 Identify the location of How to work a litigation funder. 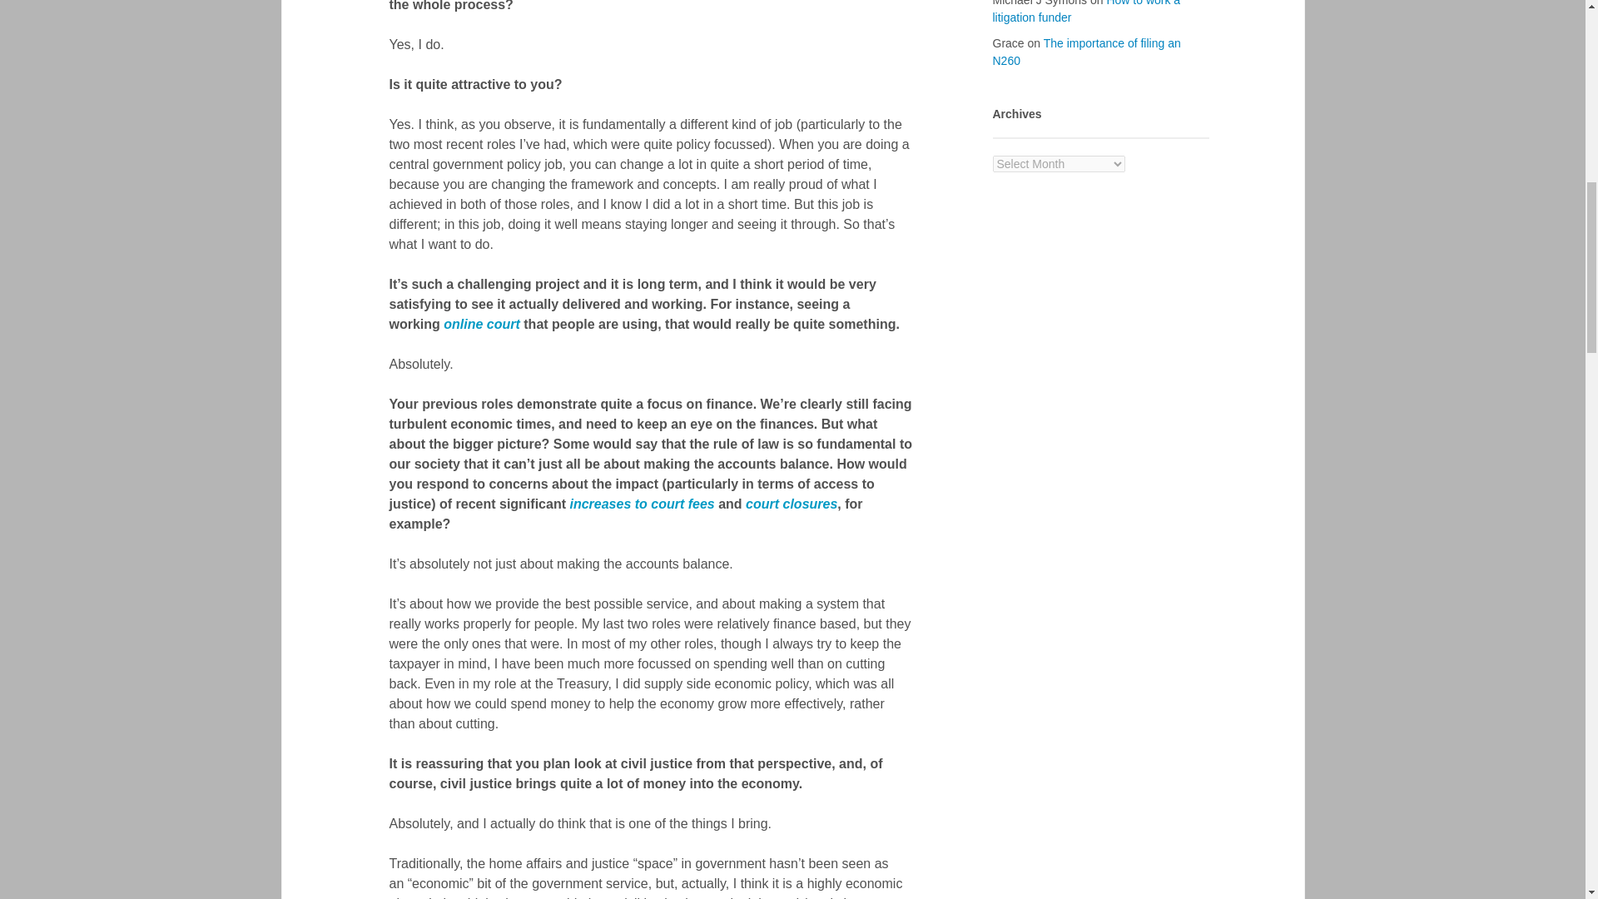
(1086, 12).